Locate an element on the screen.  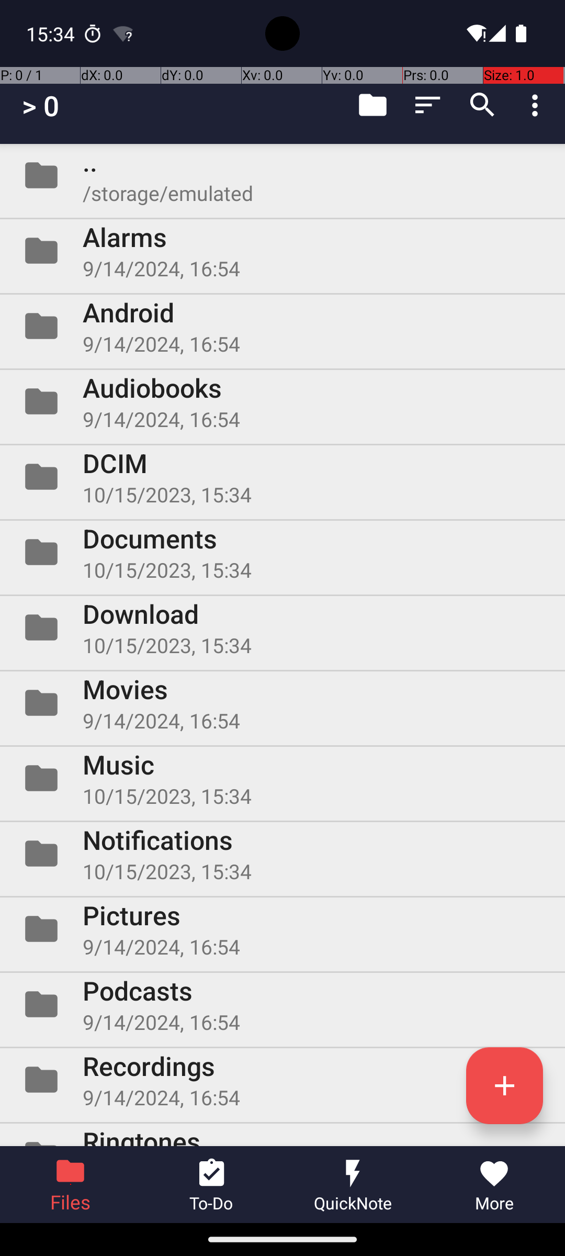
Folder Notifications  is located at coordinates (282, 854).